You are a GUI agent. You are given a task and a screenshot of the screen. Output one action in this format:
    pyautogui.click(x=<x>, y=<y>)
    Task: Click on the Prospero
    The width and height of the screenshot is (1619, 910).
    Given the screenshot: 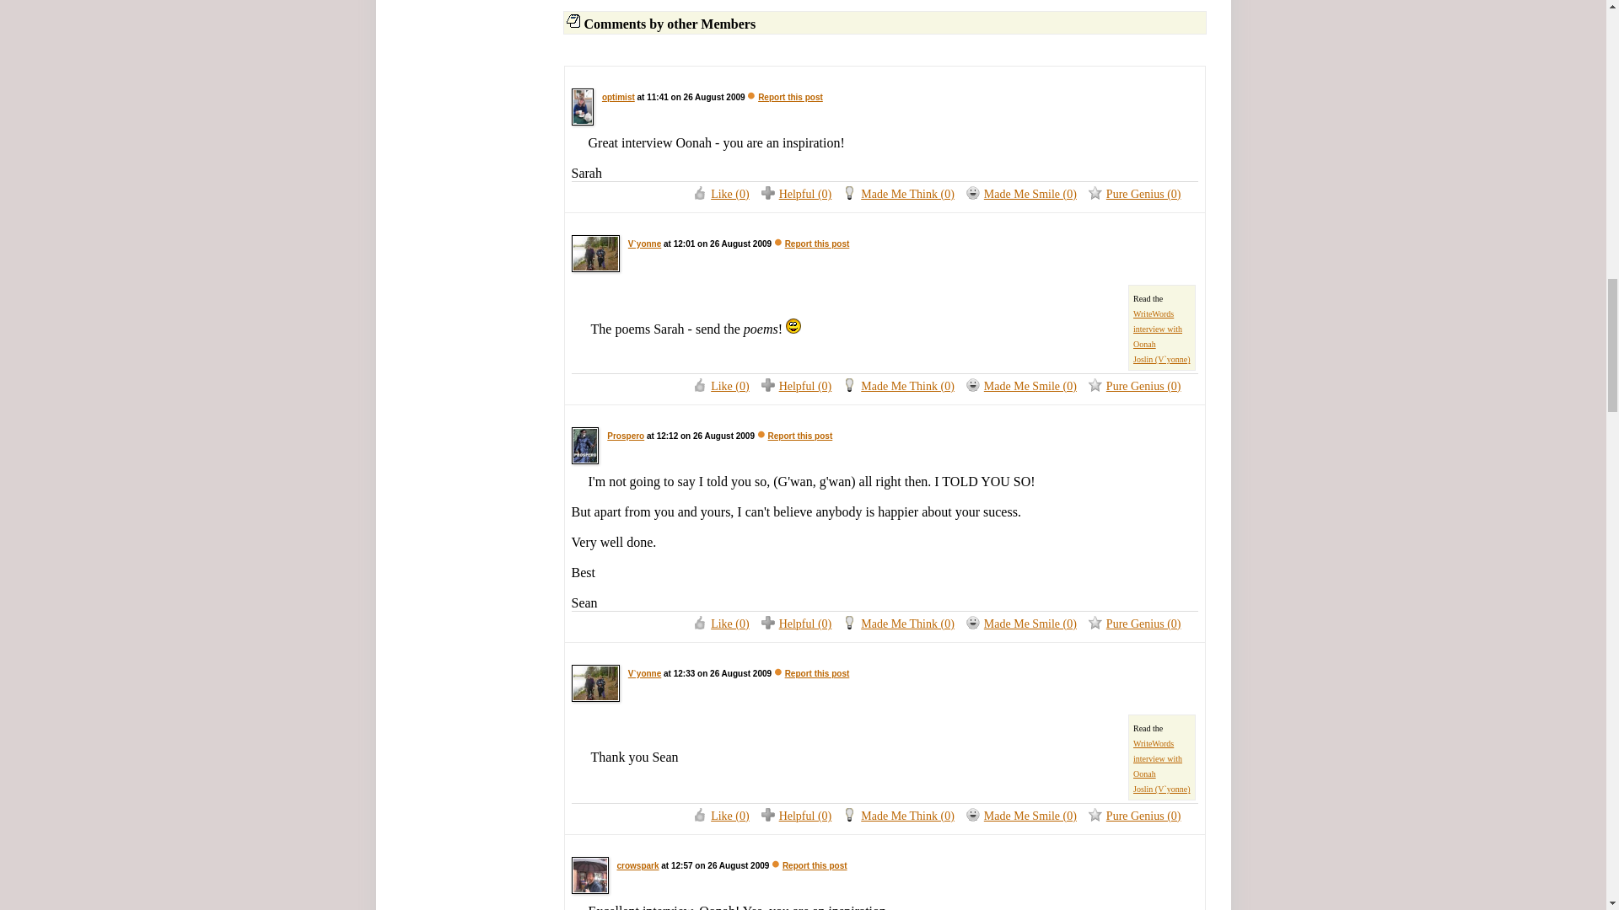 What is the action you would take?
    pyautogui.click(x=626, y=435)
    